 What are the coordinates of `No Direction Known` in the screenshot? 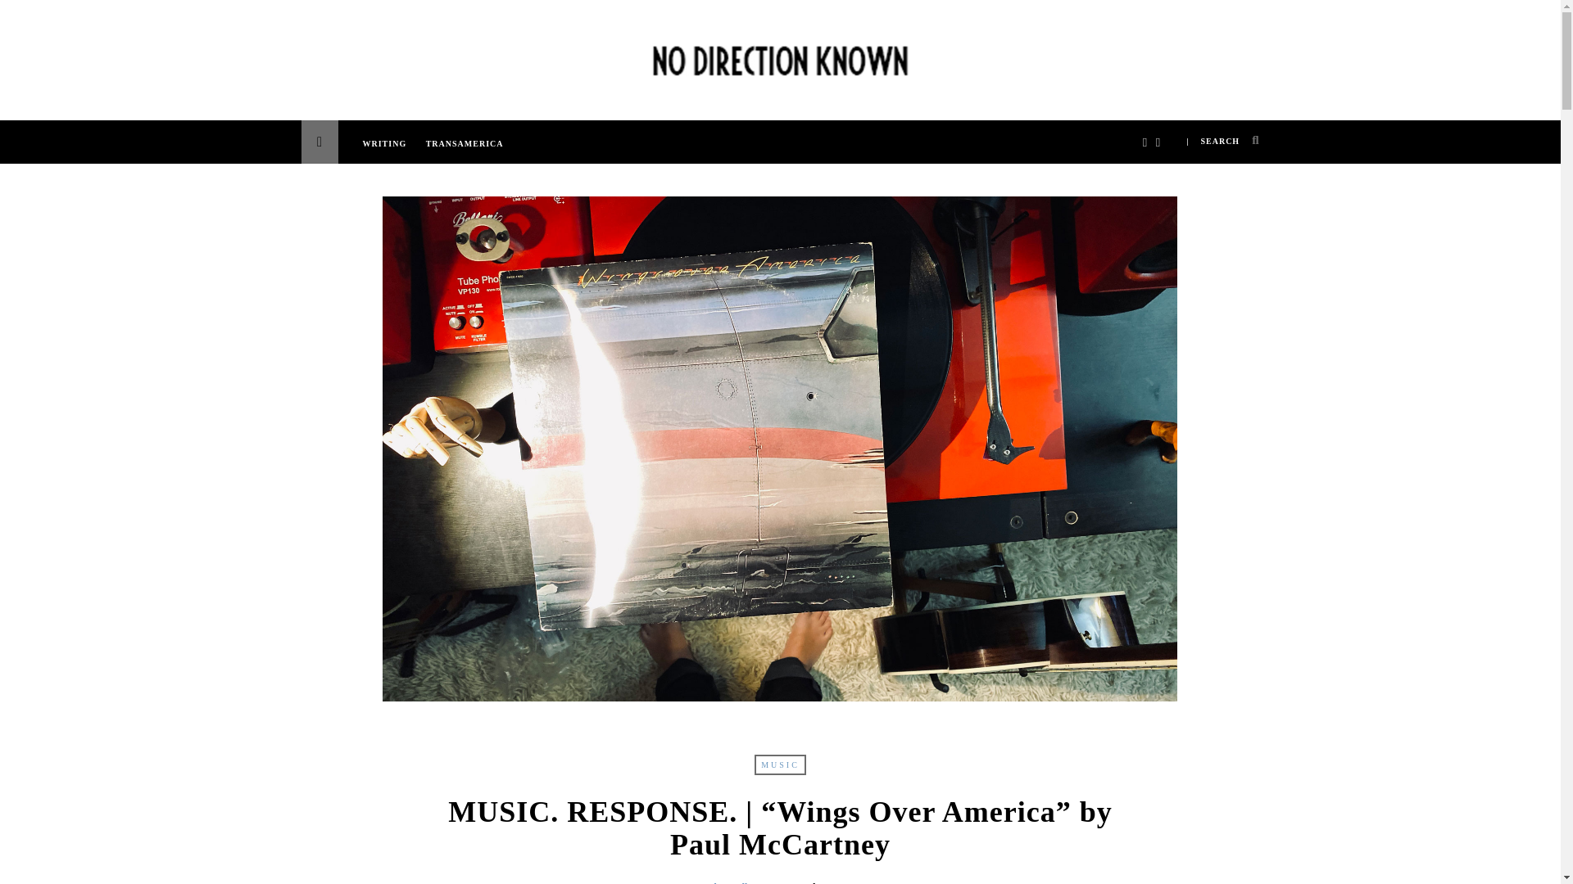 It's located at (779, 56).